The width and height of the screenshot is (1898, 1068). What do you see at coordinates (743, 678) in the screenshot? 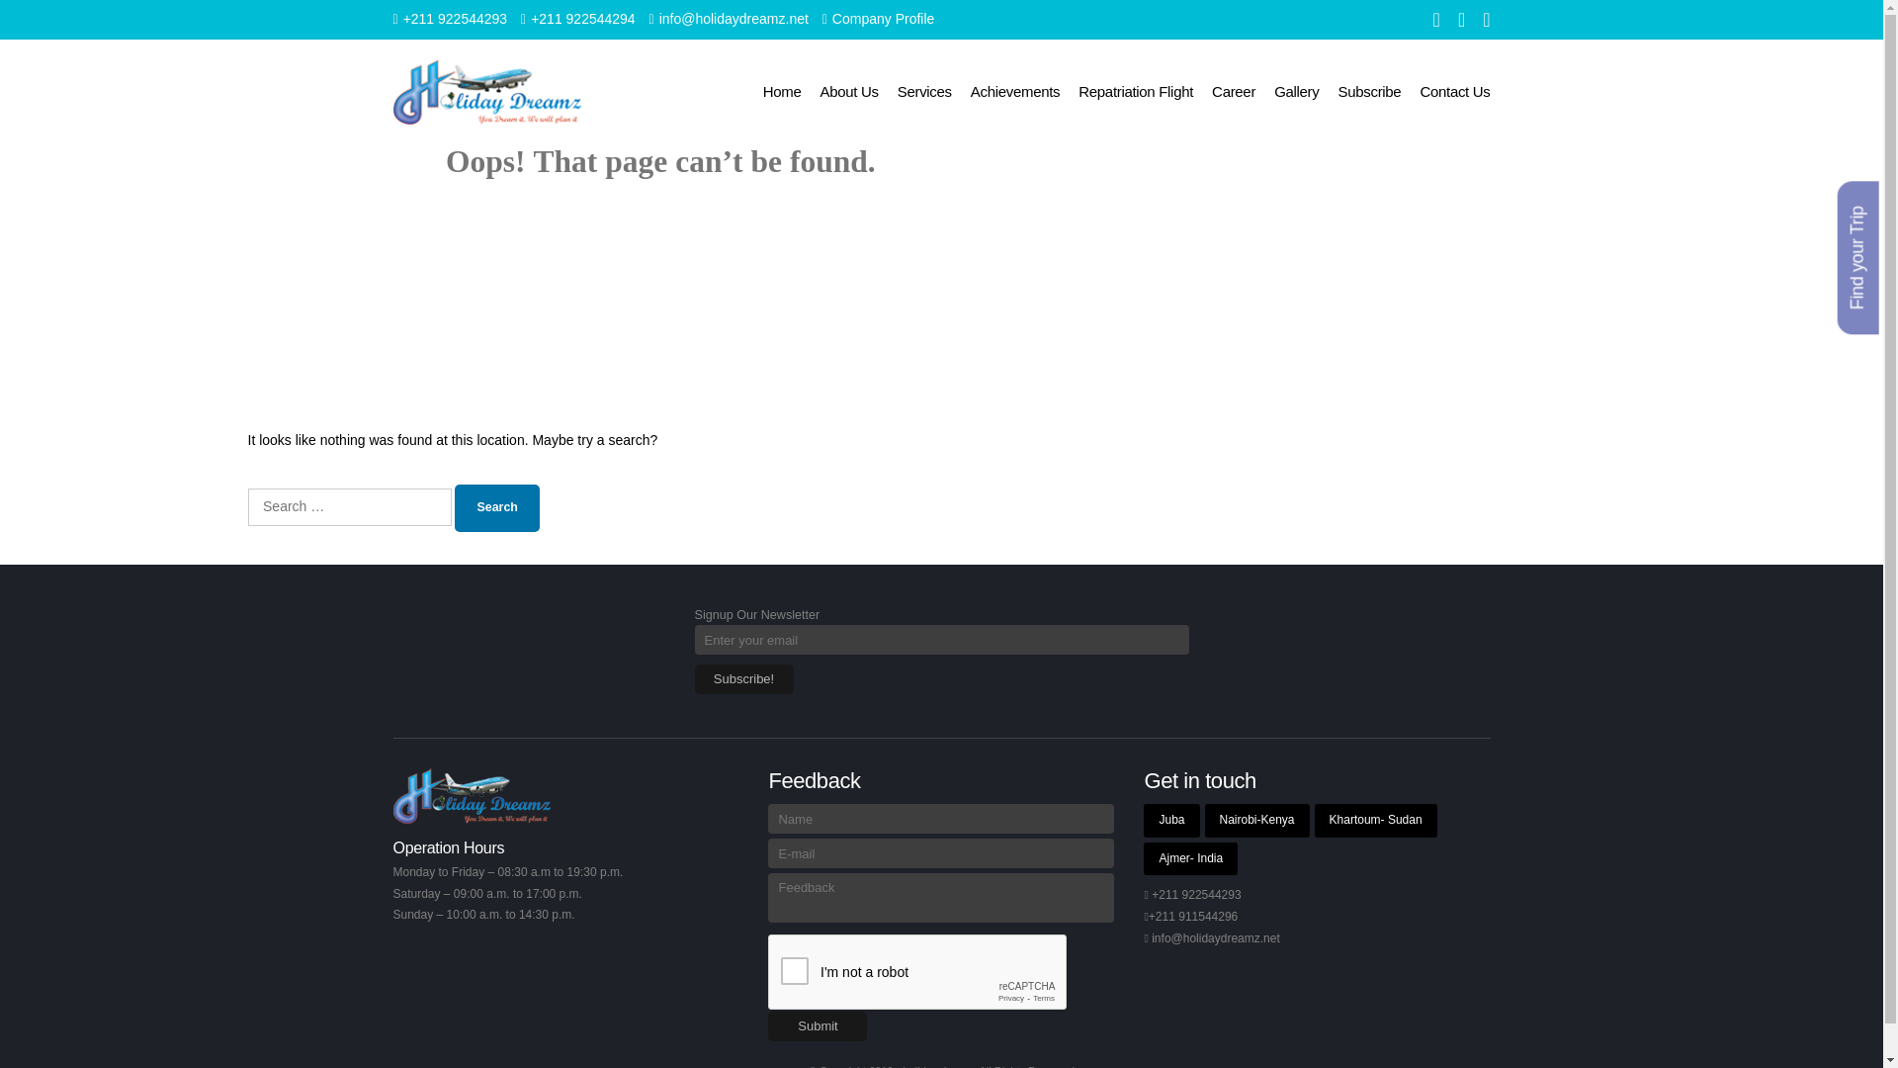
I see `Subscribe!` at bounding box center [743, 678].